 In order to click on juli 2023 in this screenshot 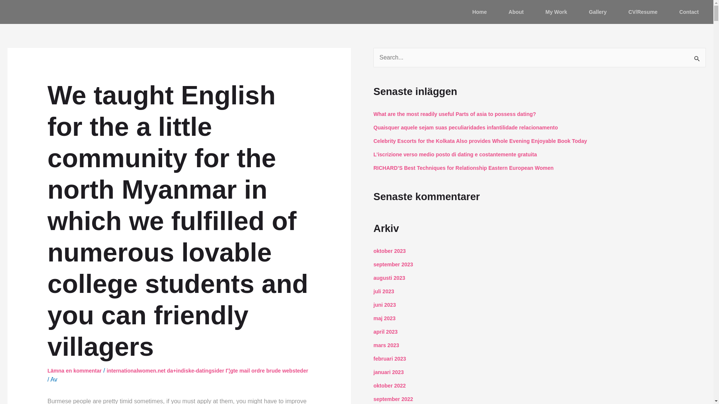, I will do `click(383, 291)`.